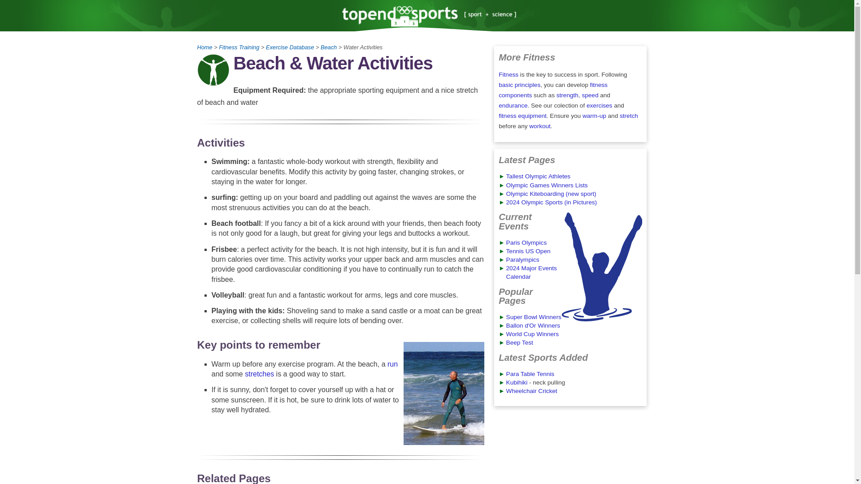  I want to click on Super Bowl Winners, so click(534, 316).